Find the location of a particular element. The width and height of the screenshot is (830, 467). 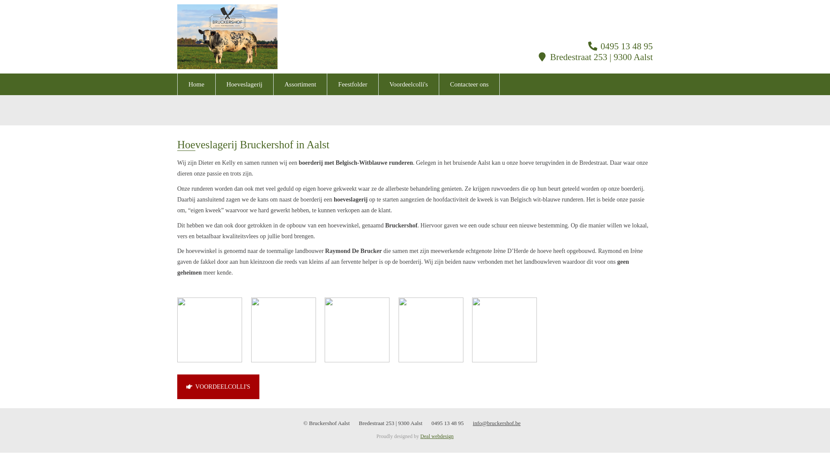

  VOORDEELCOLLI'S is located at coordinates (218, 387).